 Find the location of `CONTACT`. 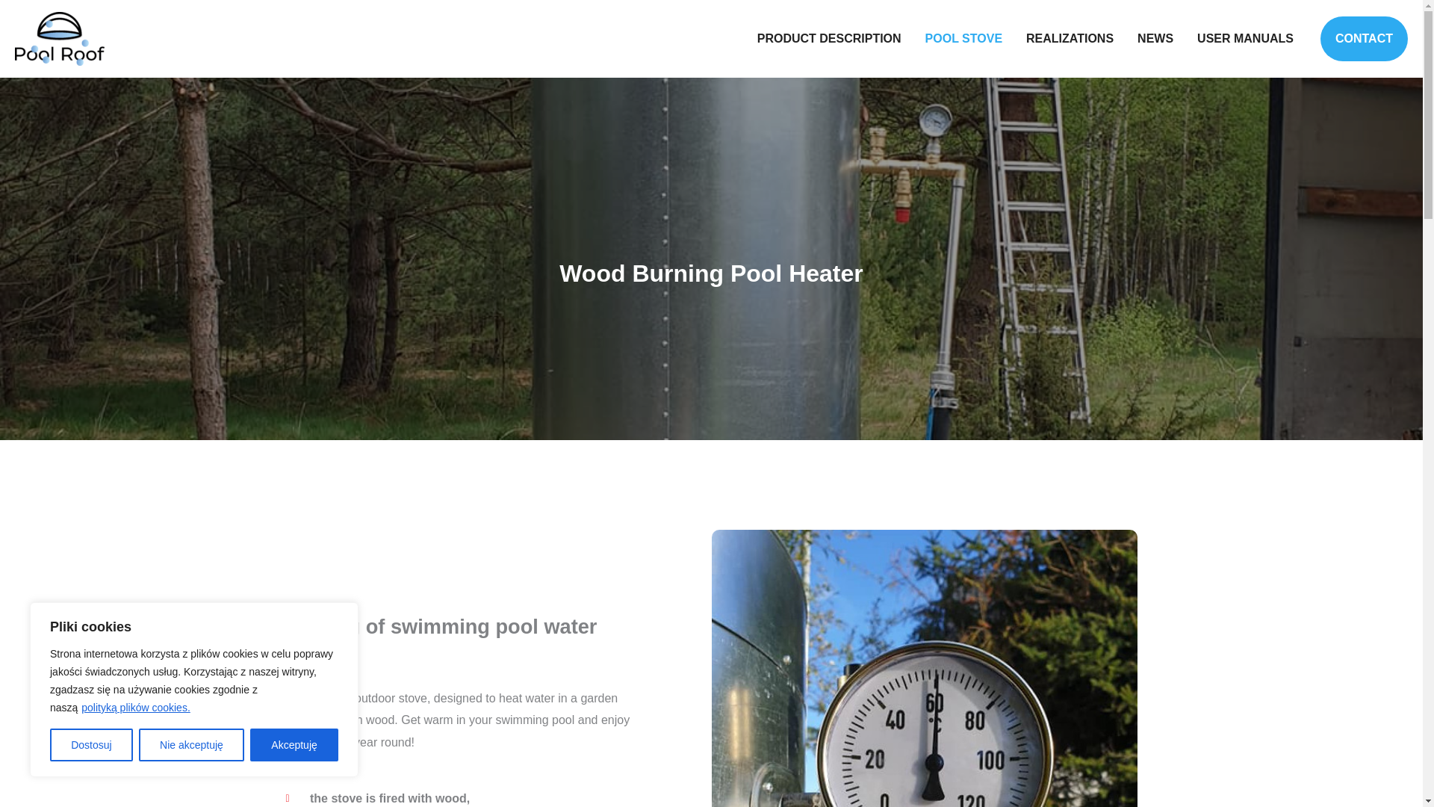

CONTACT is located at coordinates (1364, 39).